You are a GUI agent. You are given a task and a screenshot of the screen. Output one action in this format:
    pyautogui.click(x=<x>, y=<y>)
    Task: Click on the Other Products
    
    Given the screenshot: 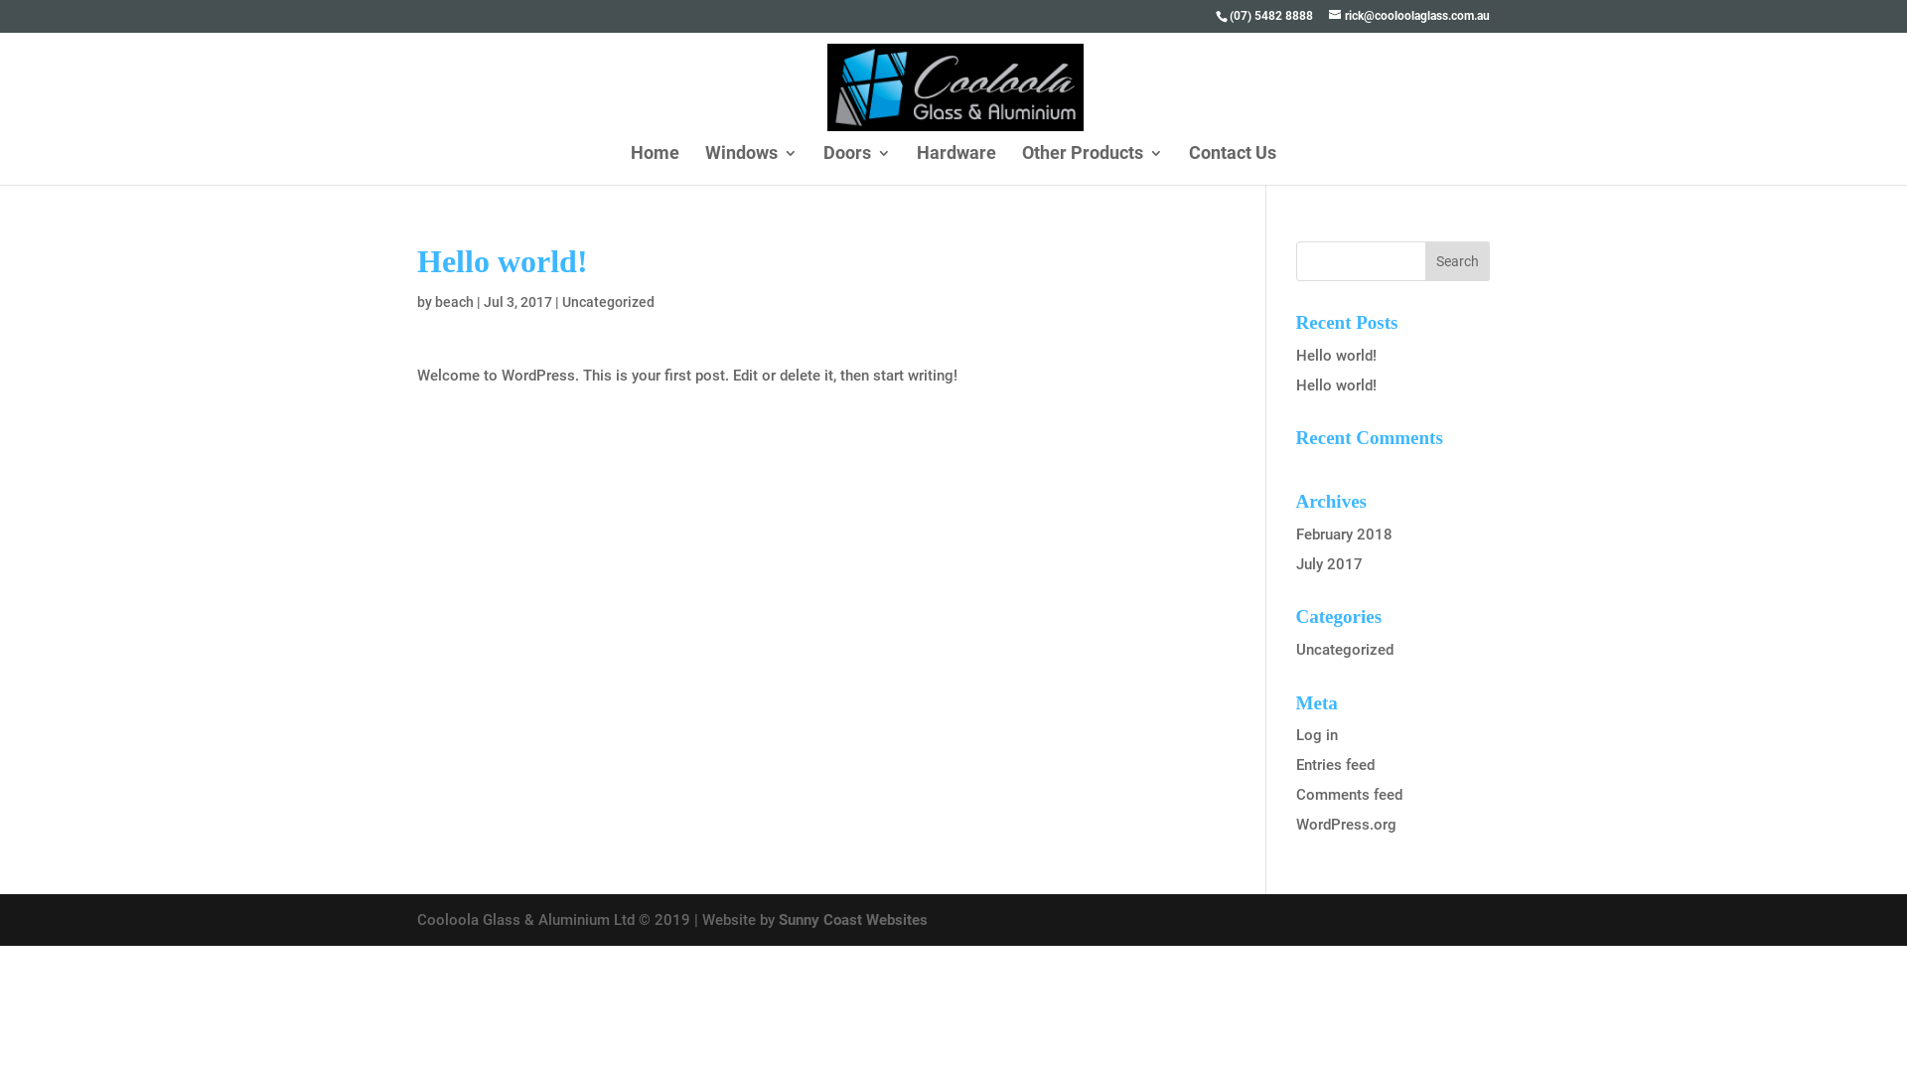 What is the action you would take?
    pyautogui.click(x=1093, y=163)
    